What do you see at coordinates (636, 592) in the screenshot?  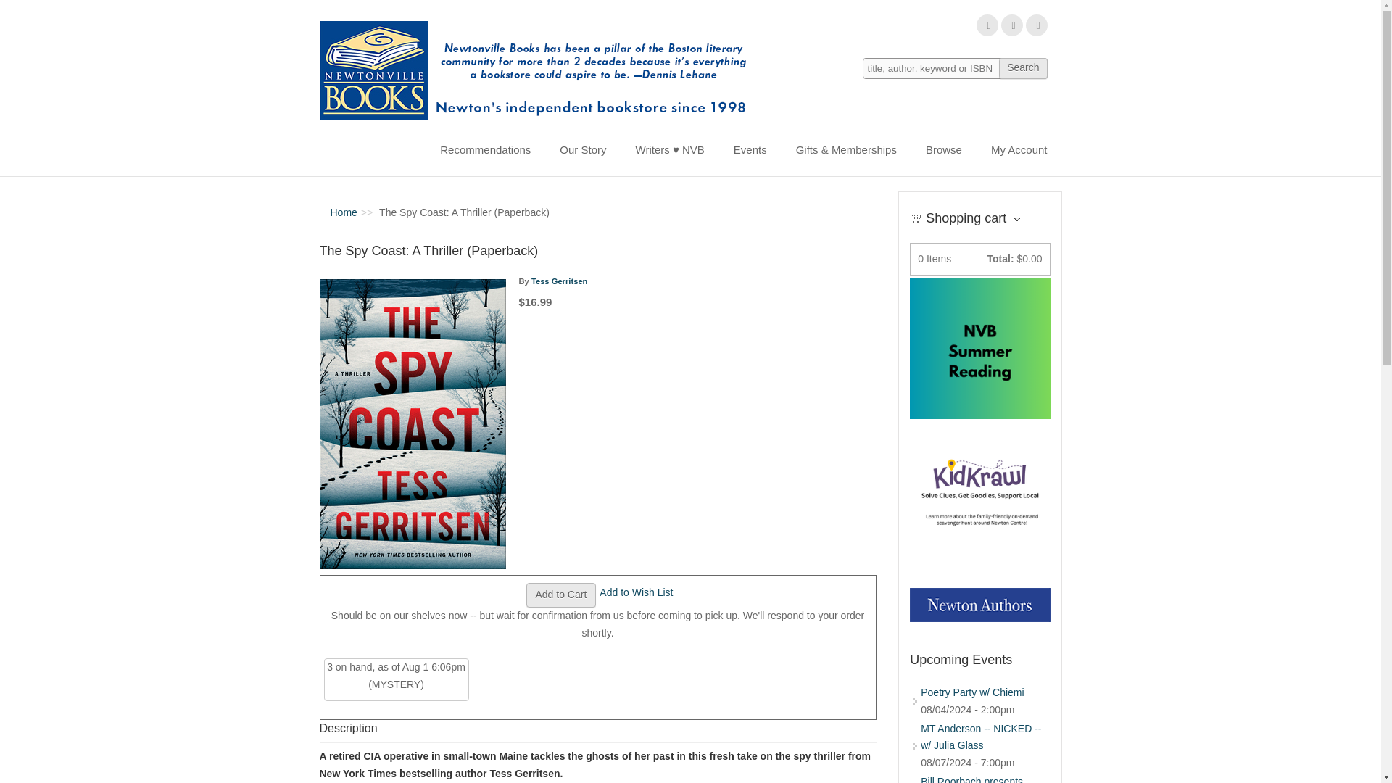 I see `Add to Wish List` at bounding box center [636, 592].